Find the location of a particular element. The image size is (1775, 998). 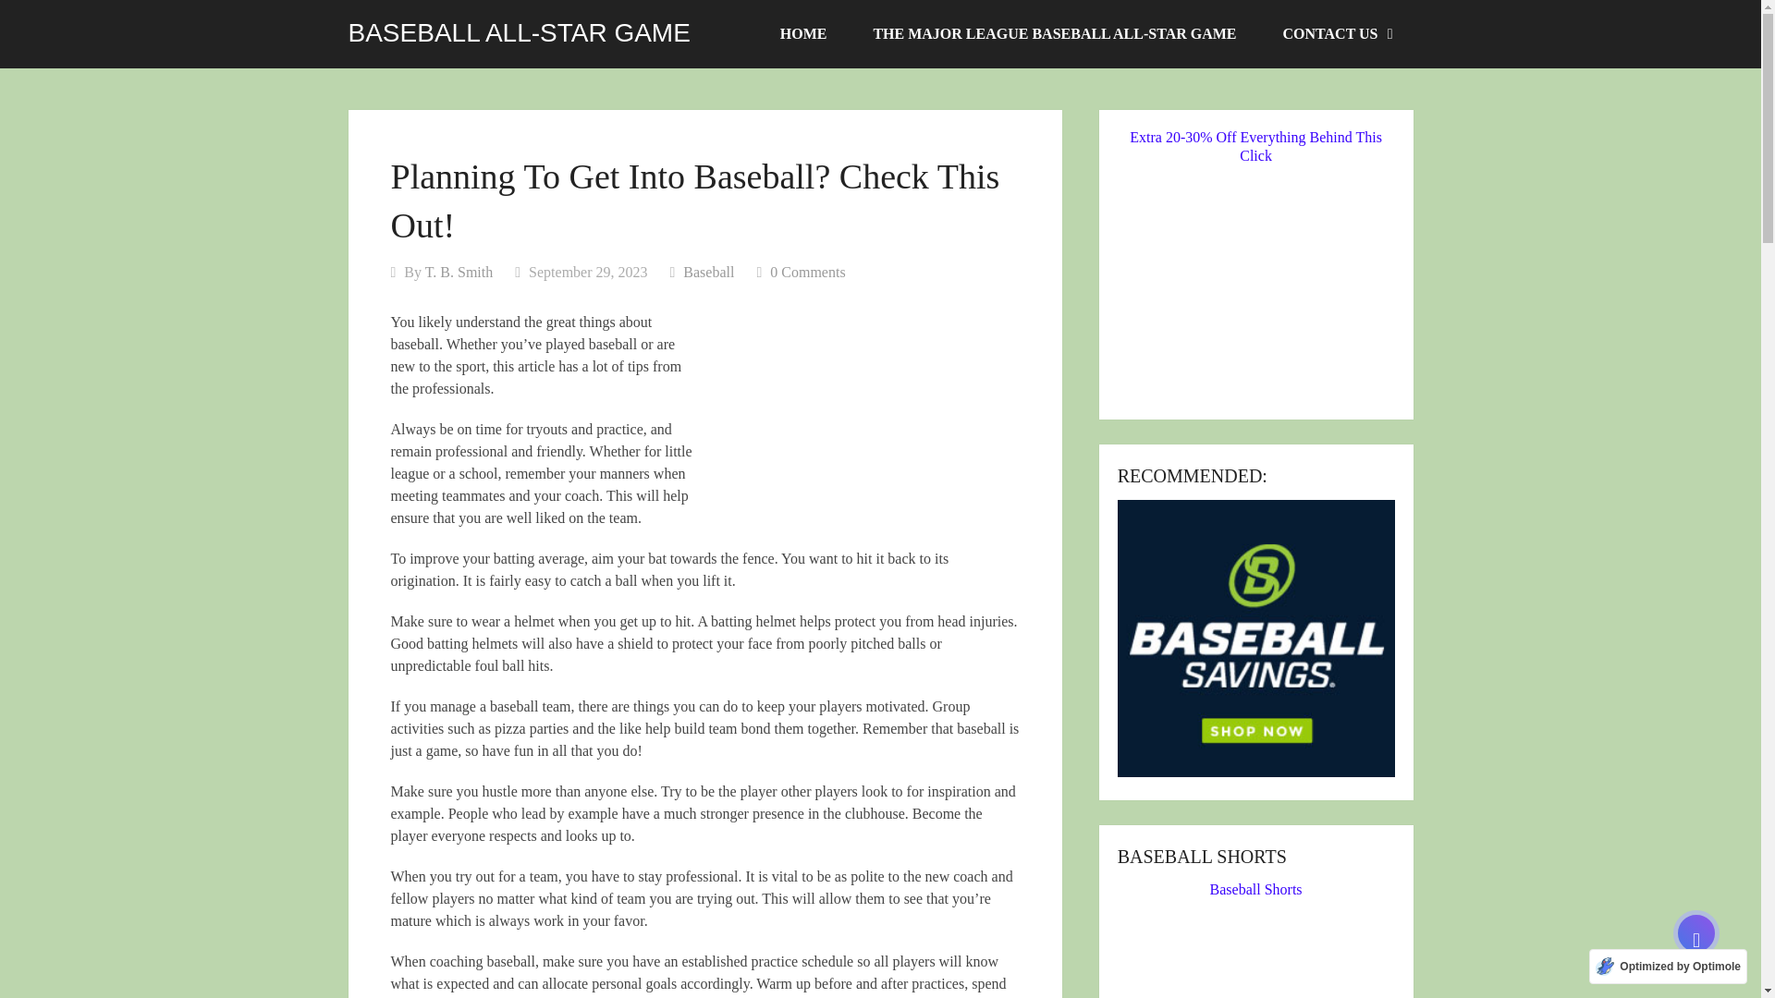

BASEBALL ALL-STAR GAME is located at coordinates (519, 32).